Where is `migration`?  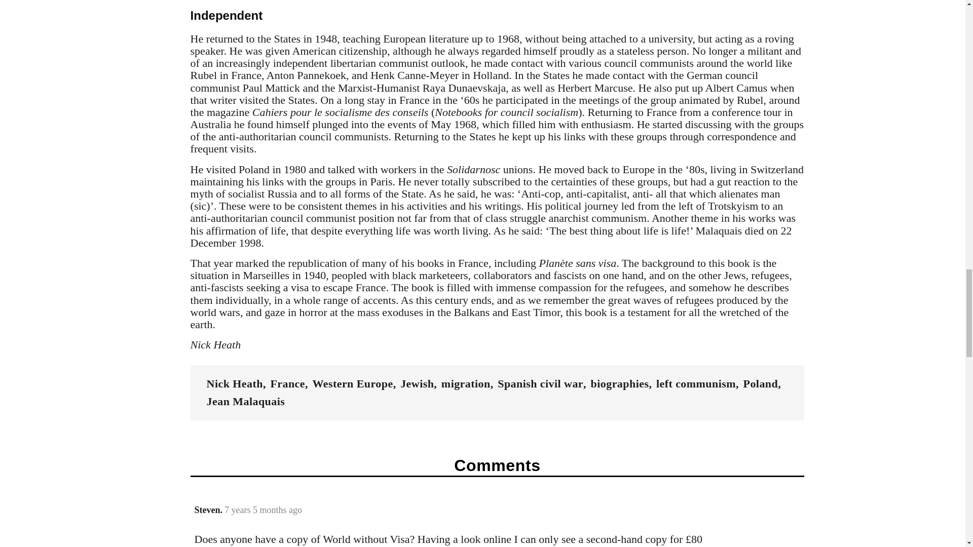
migration is located at coordinates (466, 384).